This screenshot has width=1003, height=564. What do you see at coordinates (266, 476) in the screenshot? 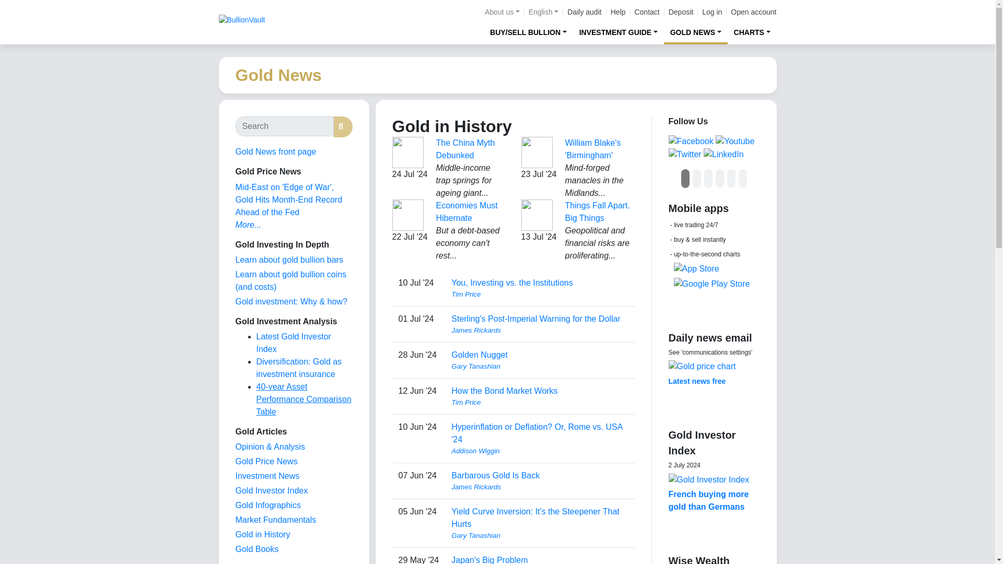
I see `Investment News` at bounding box center [266, 476].